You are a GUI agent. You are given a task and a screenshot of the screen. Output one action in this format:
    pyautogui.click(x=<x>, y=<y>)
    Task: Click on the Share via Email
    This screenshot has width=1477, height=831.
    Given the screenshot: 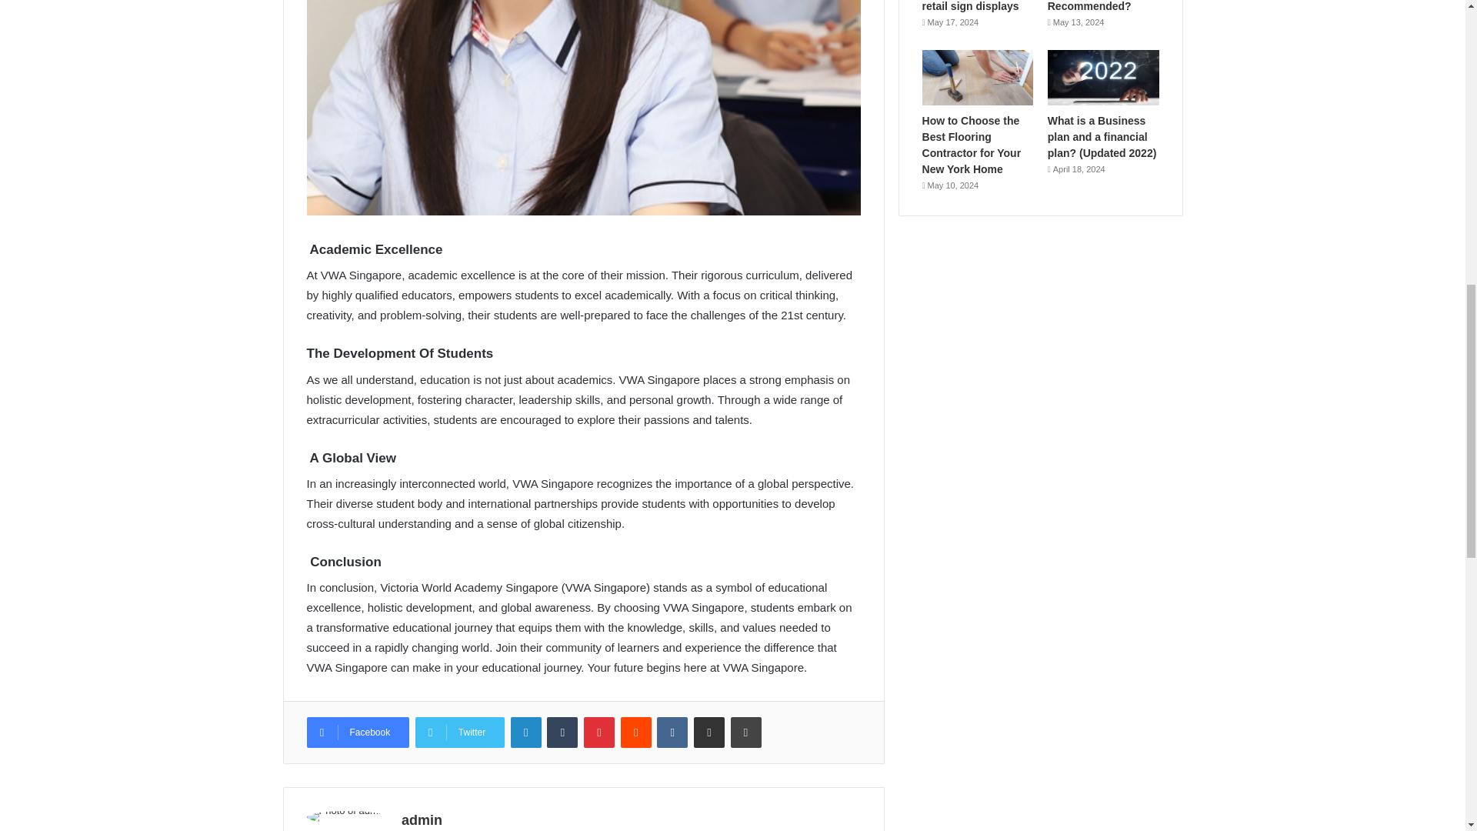 What is the action you would take?
    pyautogui.click(x=709, y=733)
    